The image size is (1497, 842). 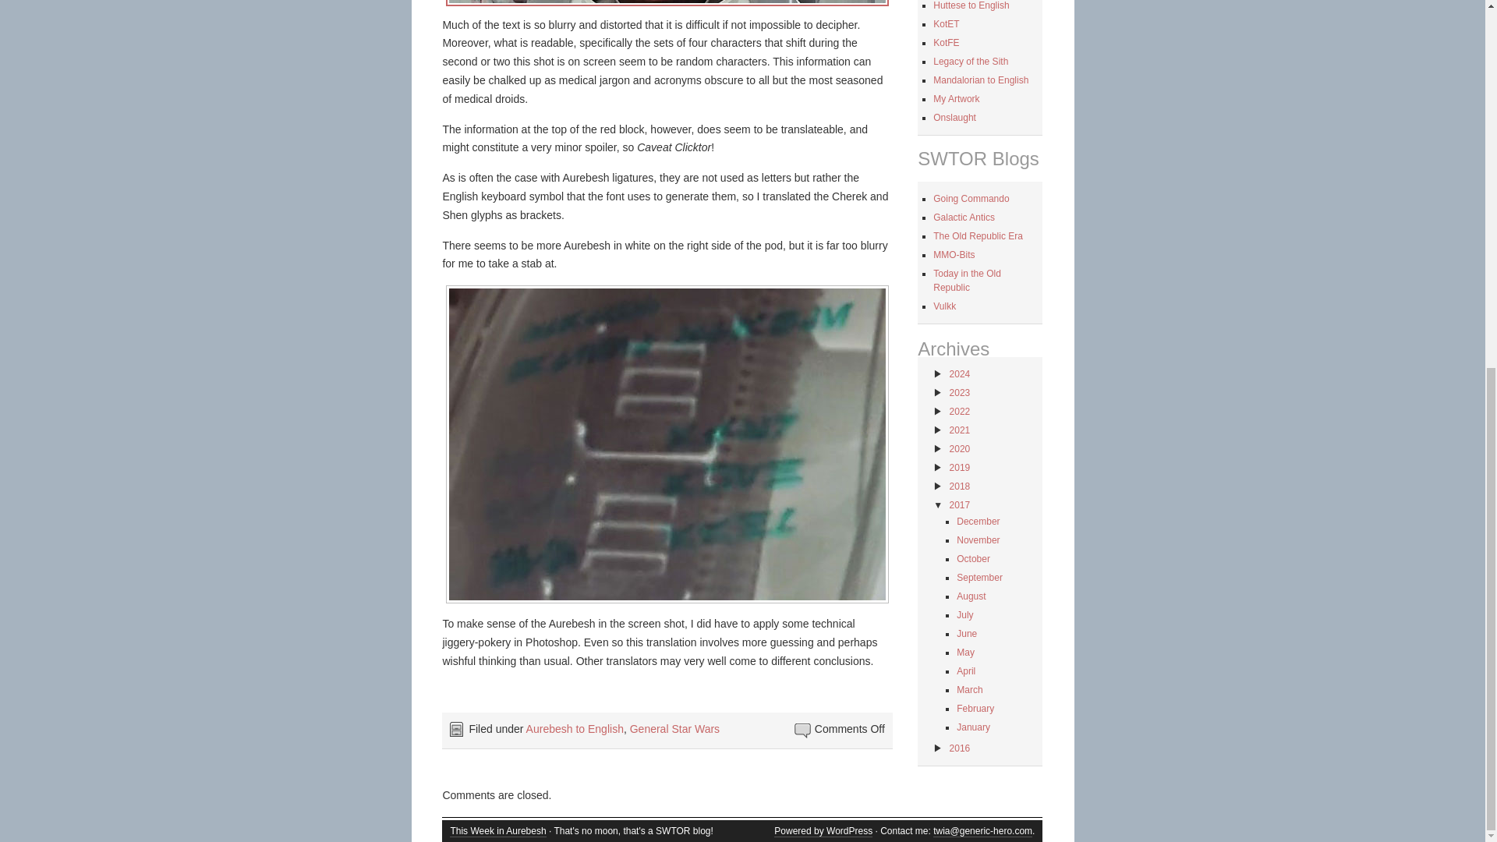 What do you see at coordinates (964, 218) in the screenshot?
I see `Galactic Antics` at bounding box center [964, 218].